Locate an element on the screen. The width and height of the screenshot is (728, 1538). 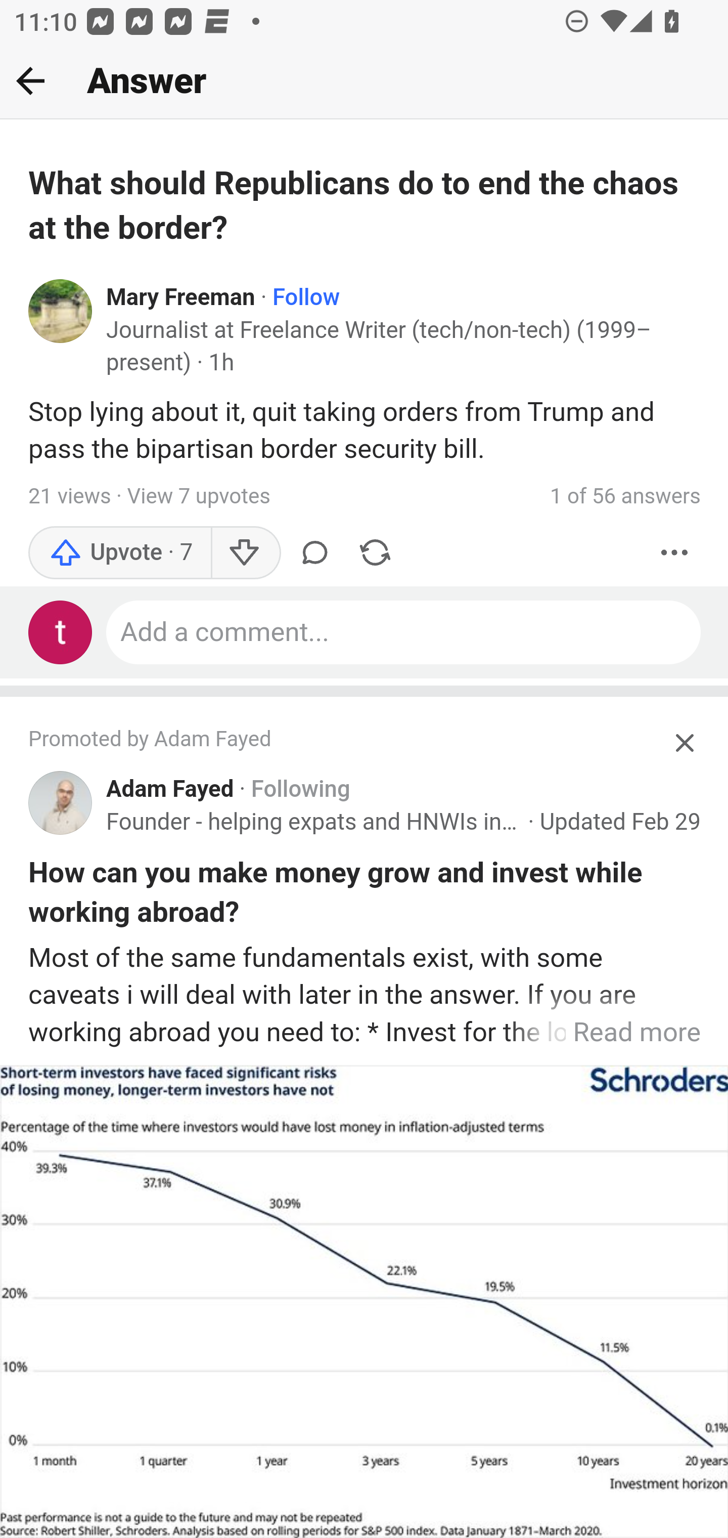
View 7 upvotes is located at coordinates (198, 496).